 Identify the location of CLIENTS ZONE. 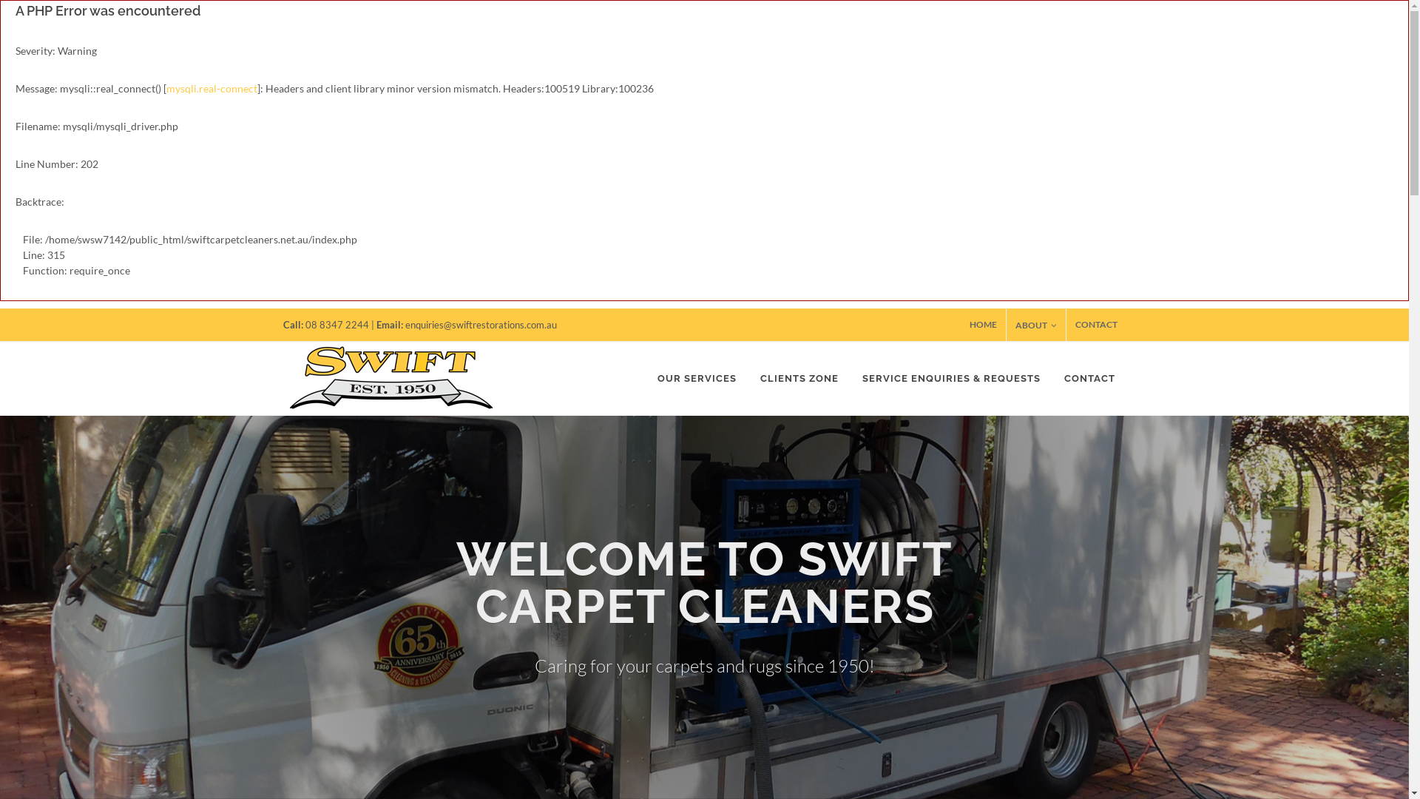
(799, 379).